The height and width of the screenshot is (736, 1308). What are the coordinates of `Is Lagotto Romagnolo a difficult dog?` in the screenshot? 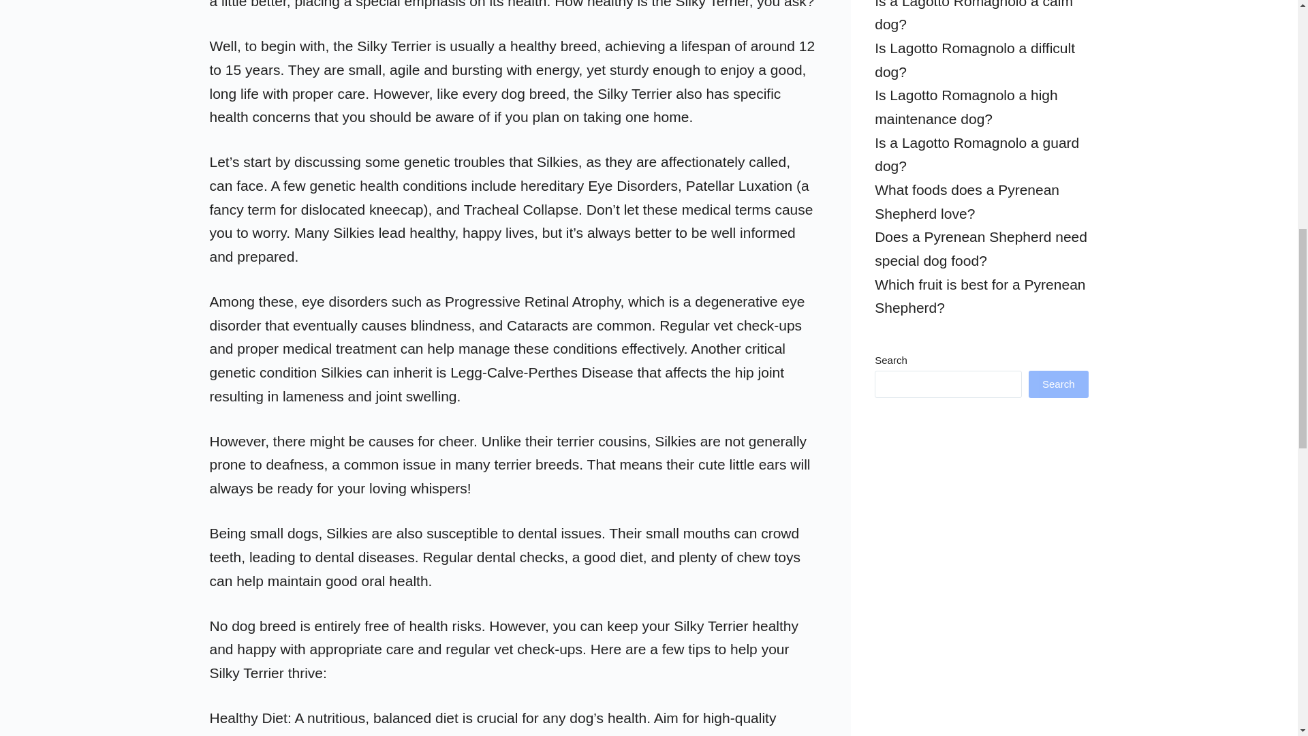 It's located at (975, 60).